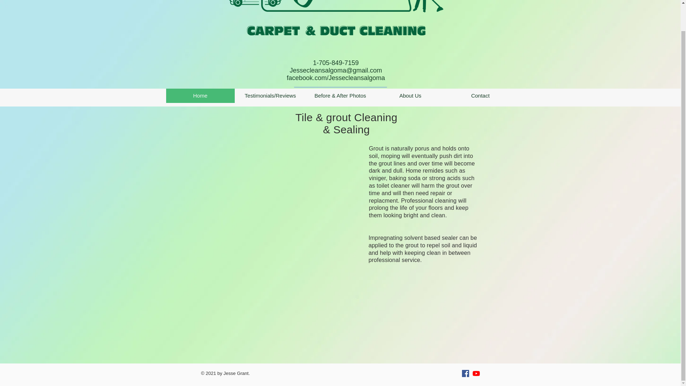 The image size is (686, 386). I want to click on Contact, so click(480, 96).